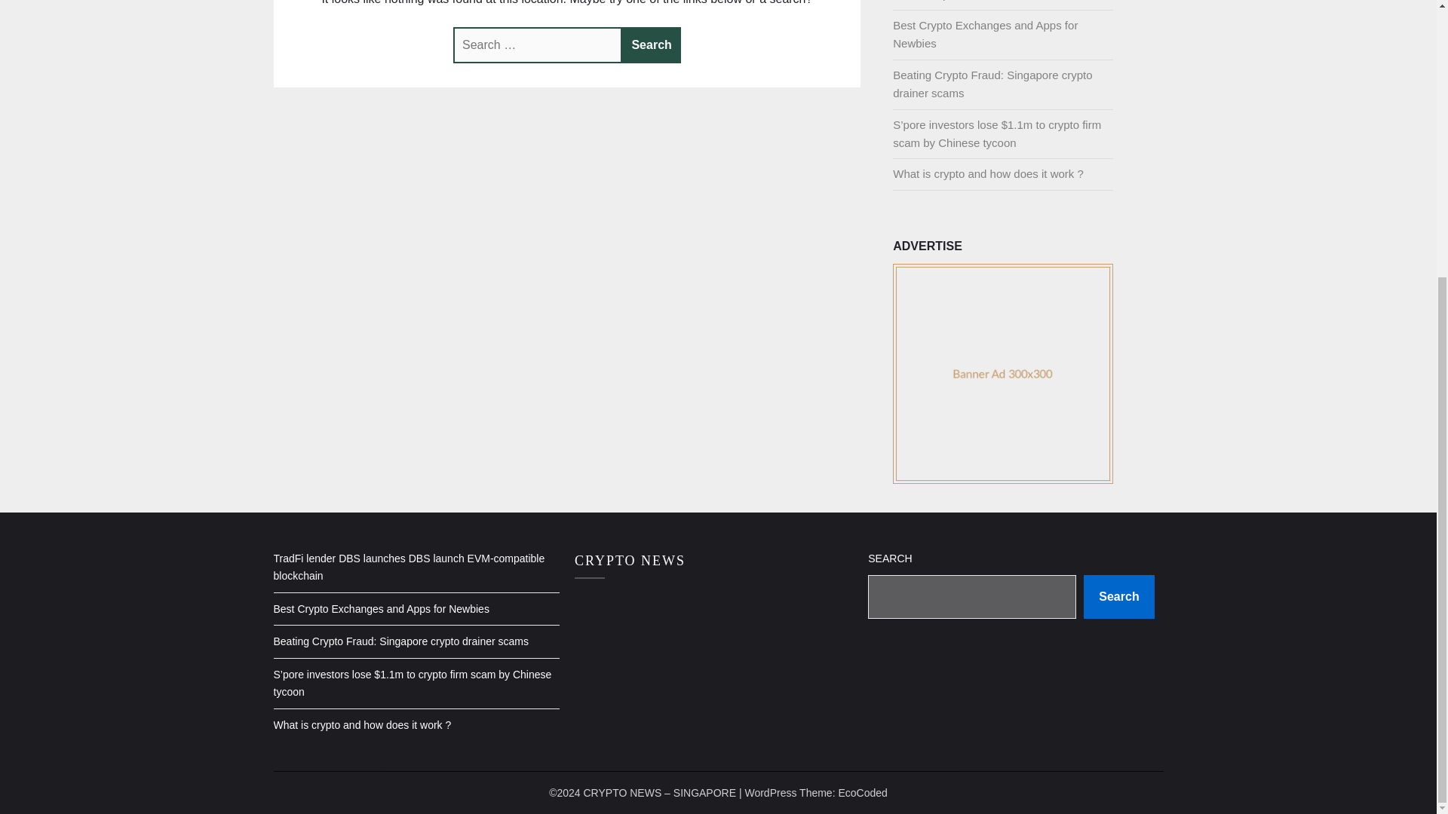 The height and width of the screenshot is (814, 1448). I want to click on Search, so click(652, 45).